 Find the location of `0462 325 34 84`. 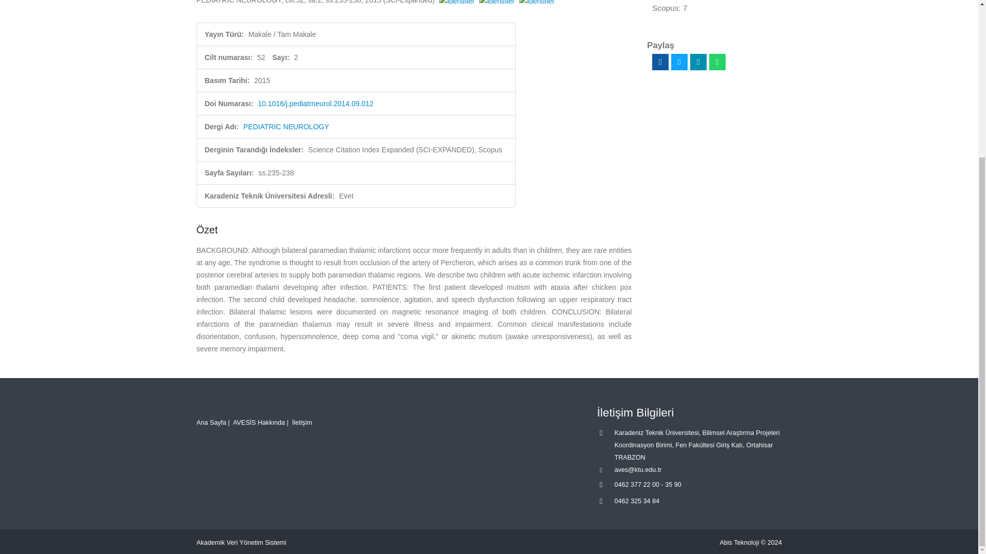

0462 325 34 84 is located at coordinates (637, 501).